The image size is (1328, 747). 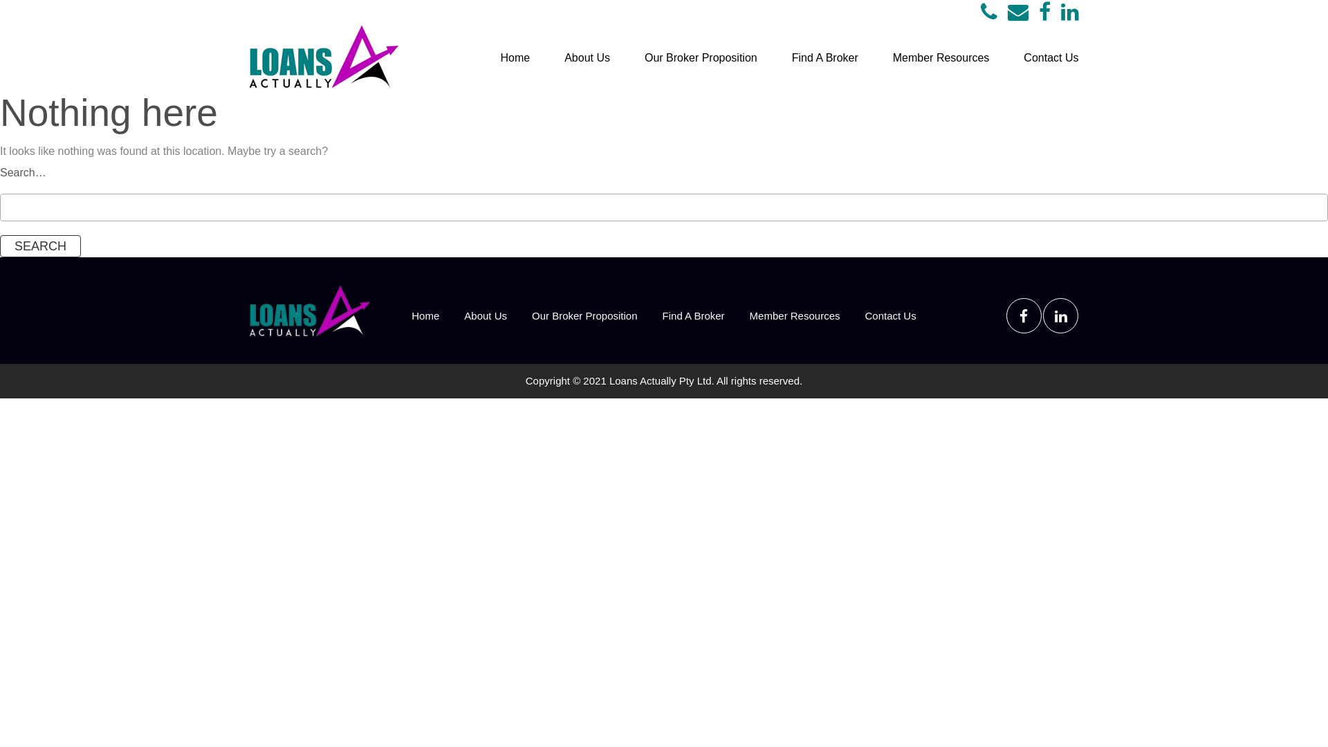 What do you see at coordinates (890, 315) in the screenshot?
I see `Contact Us` at bounding box center [890, 315].